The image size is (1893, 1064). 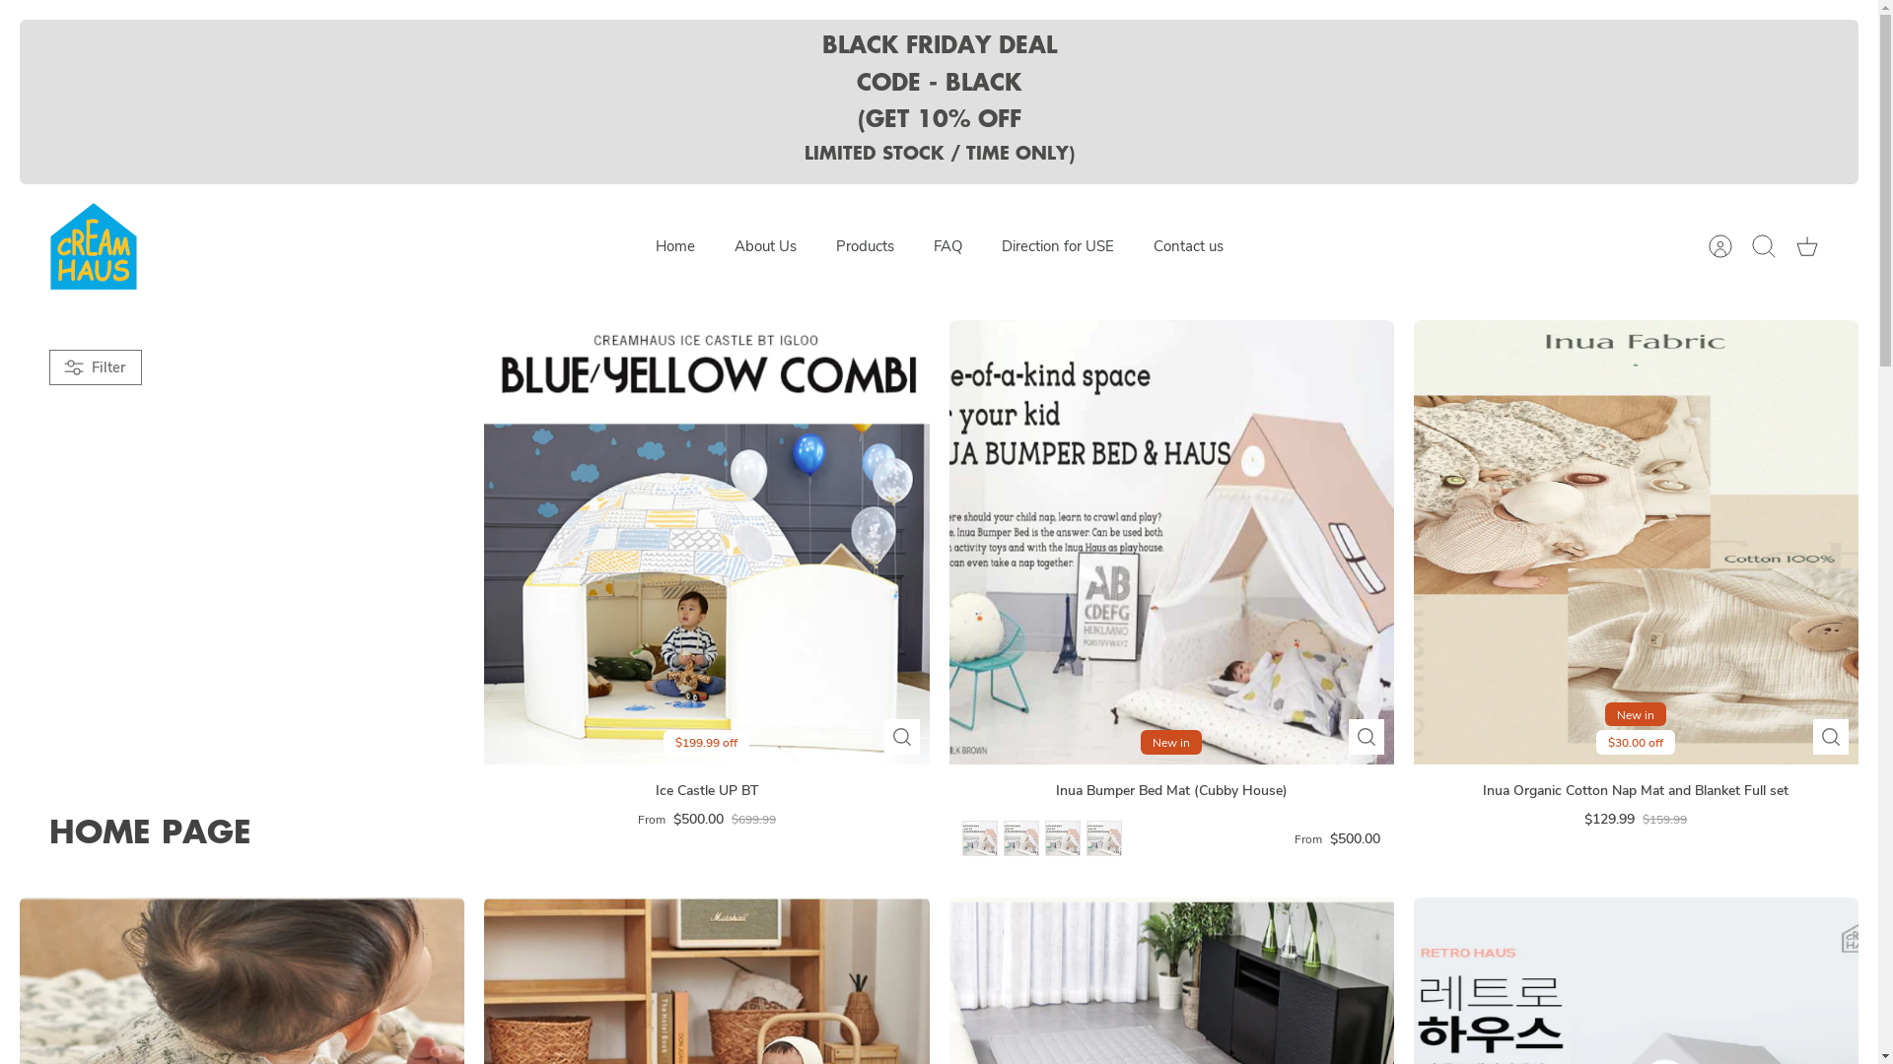 What do you see at coordinates (866, 246) in the screenshot?
I see `Products` at bounding box center [866, 246].